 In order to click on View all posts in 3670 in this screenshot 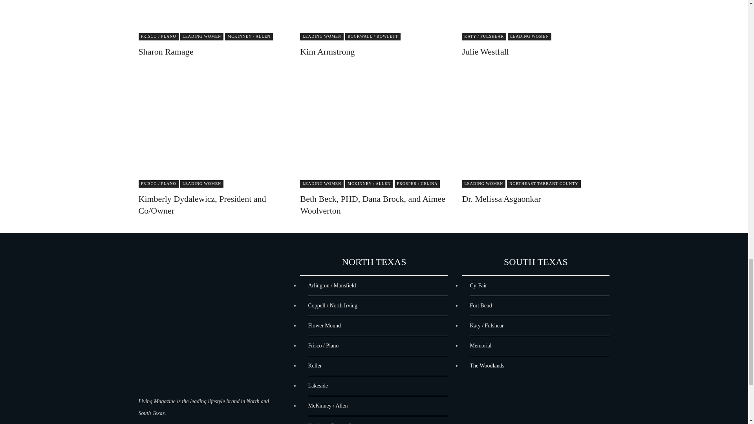, I will do `click(483, 184)`.